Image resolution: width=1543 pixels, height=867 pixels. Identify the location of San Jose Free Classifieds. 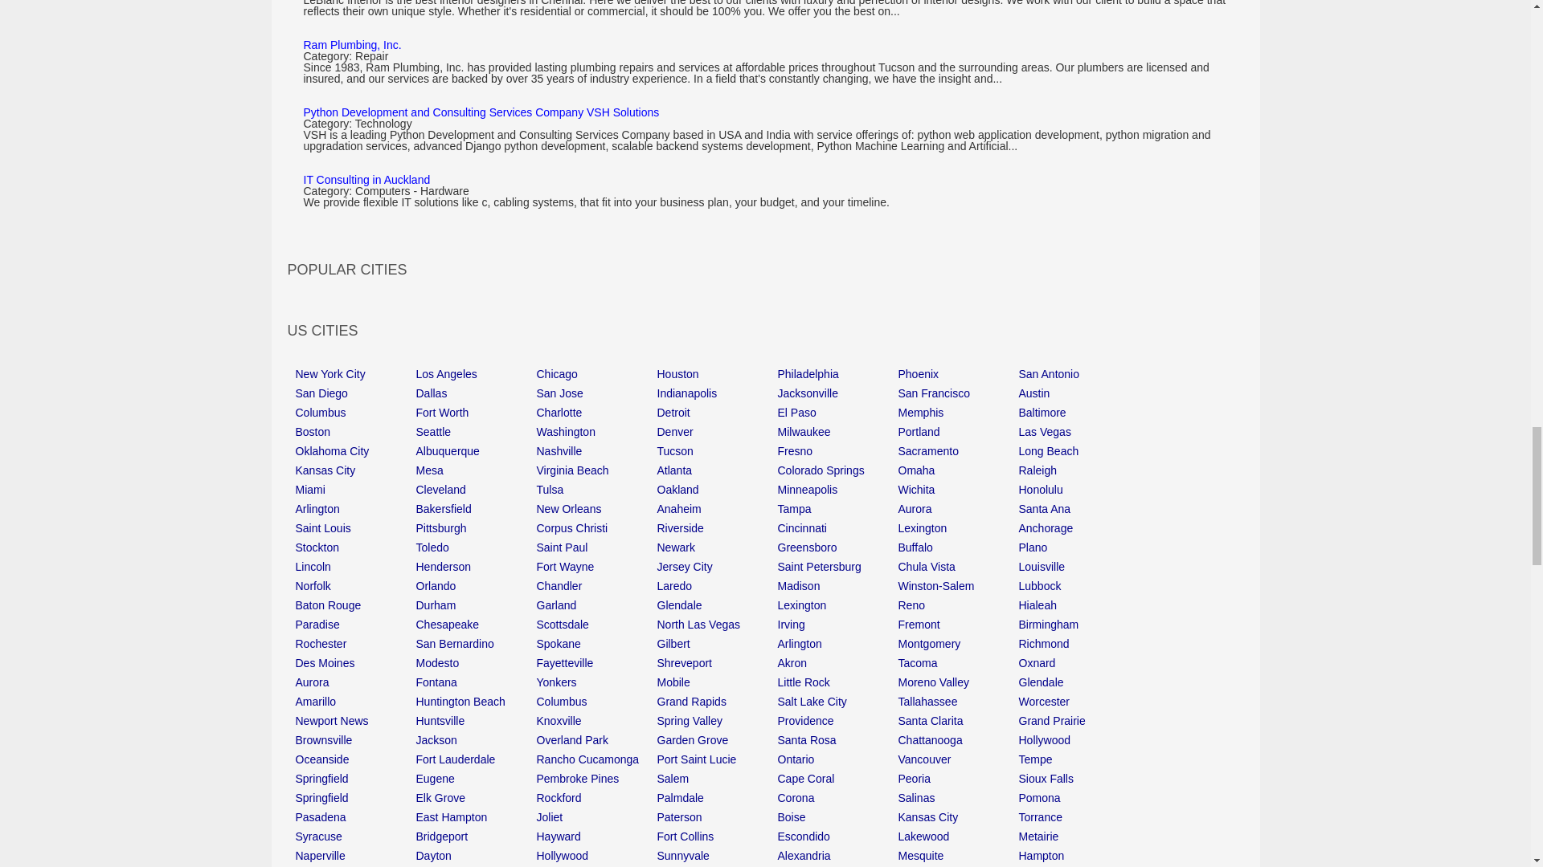
(593, 393).